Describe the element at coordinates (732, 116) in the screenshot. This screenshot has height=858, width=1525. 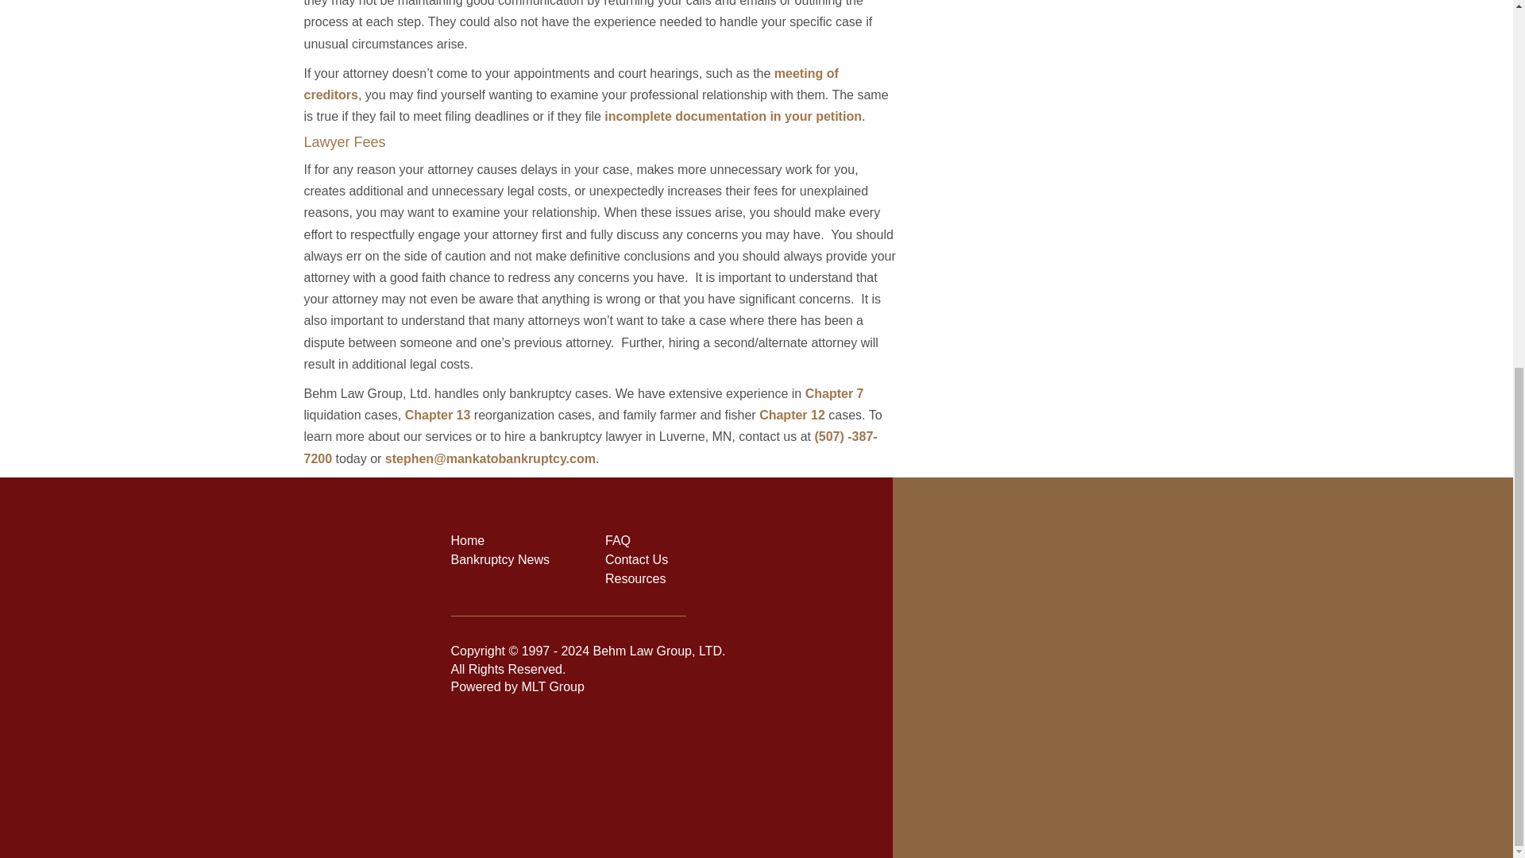
I see `incomplete documentation in your petition` at that location.